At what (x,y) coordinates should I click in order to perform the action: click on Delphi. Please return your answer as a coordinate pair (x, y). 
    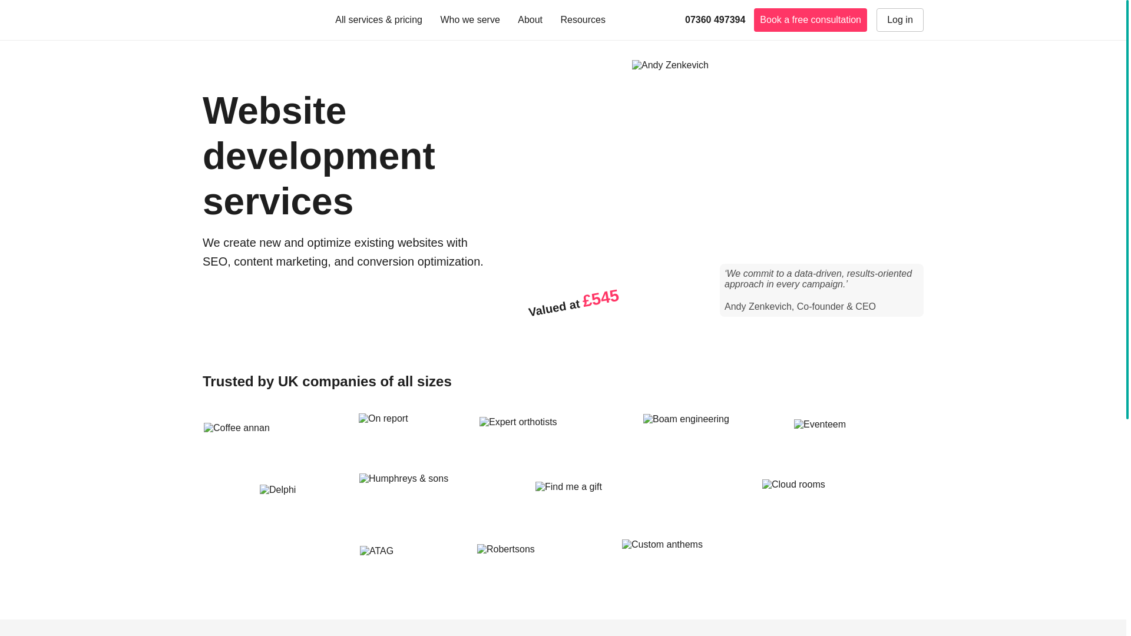
    Looking at the image, I should click on (300, 497).